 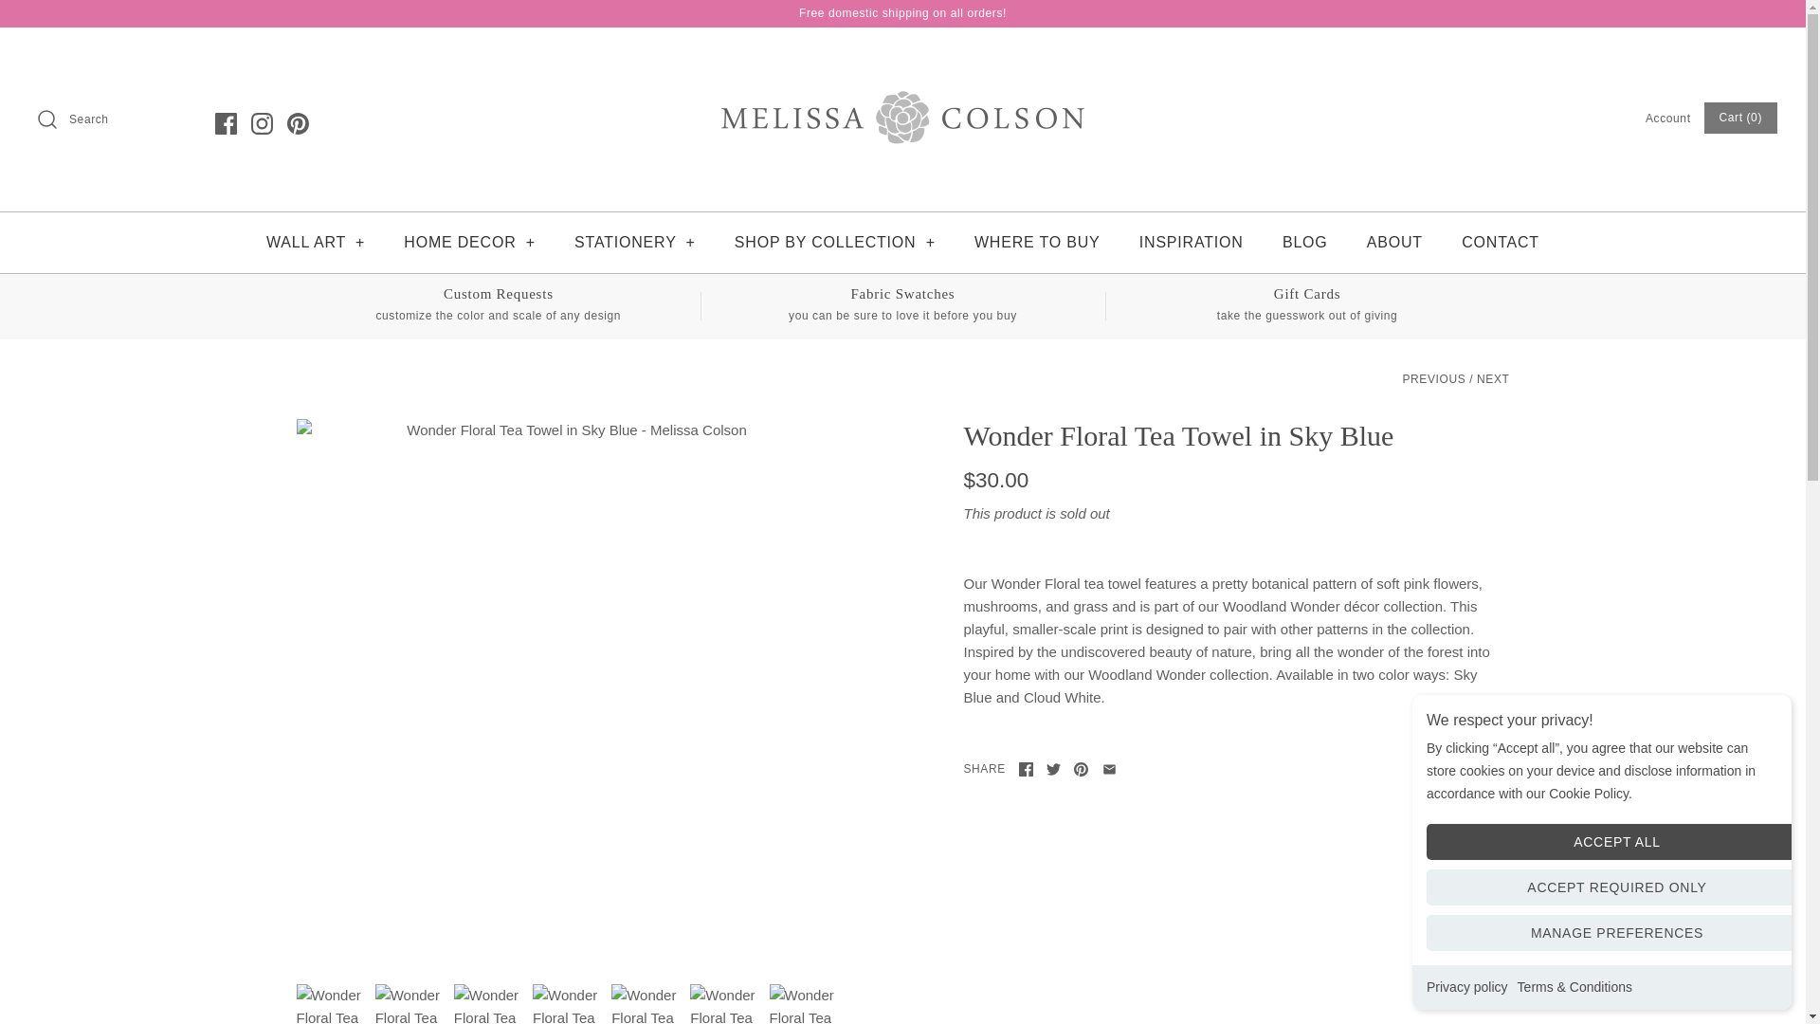 What do you see at coordinates (262, 122) in the screenshot?
I see `Instagram` at bounding box center [262, 122].